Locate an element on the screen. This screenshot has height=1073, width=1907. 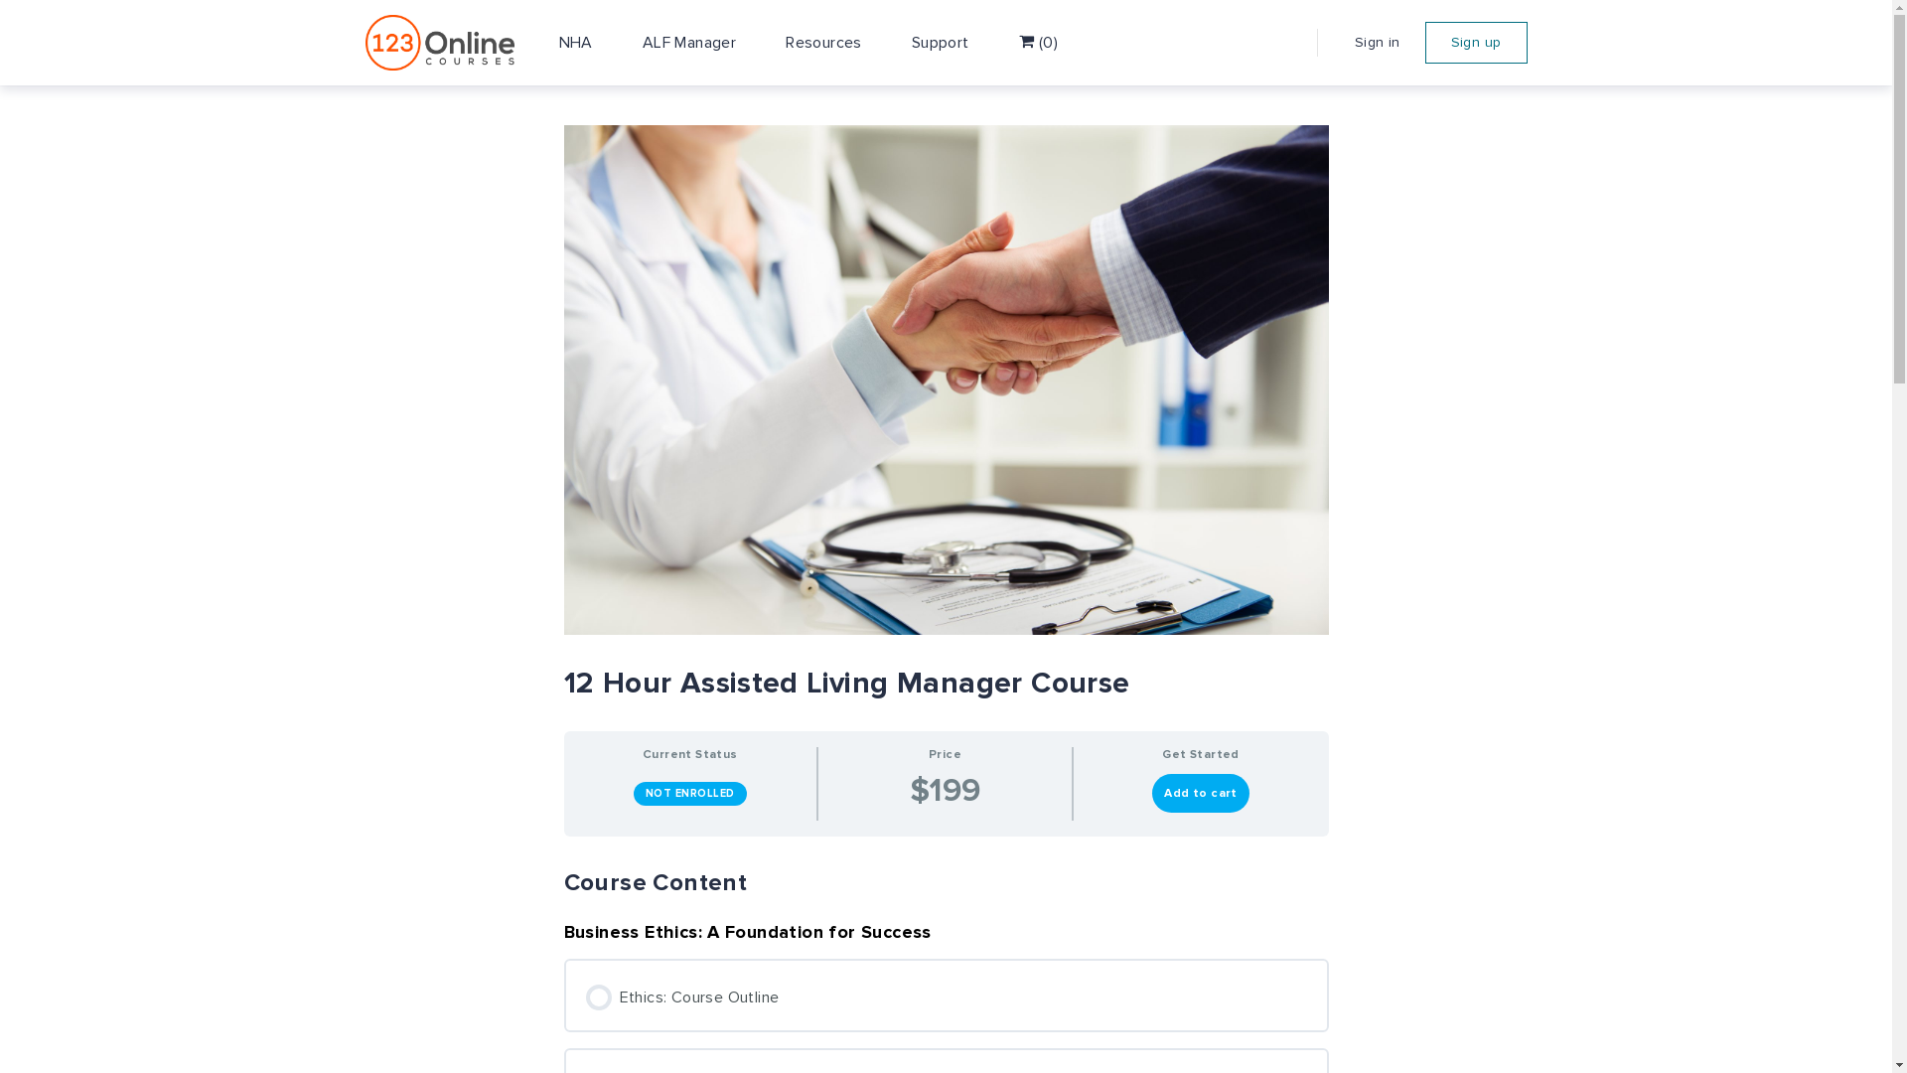
Sign up is located at coordinates (1476, 43).